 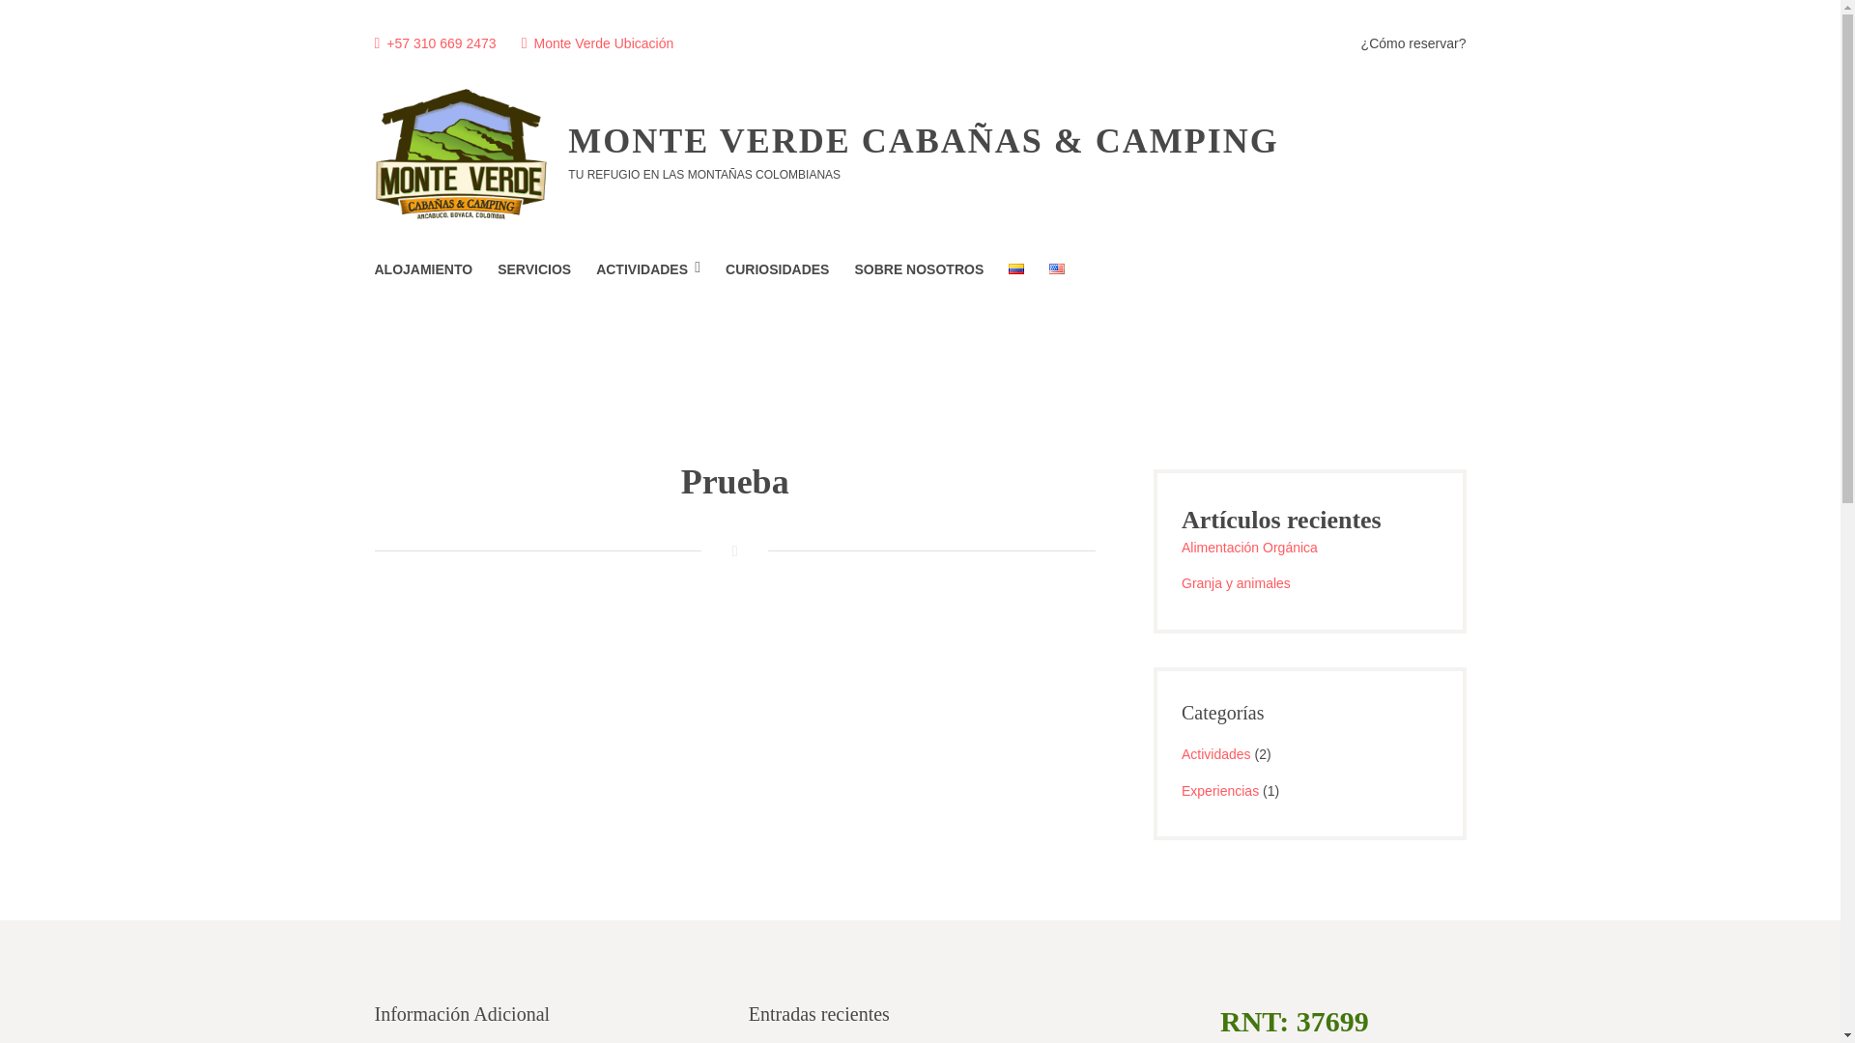 What do you see at coordinates (1237, 583) in the screenshot?
I see `Granja y animales` at bounding box center [1237, 583].